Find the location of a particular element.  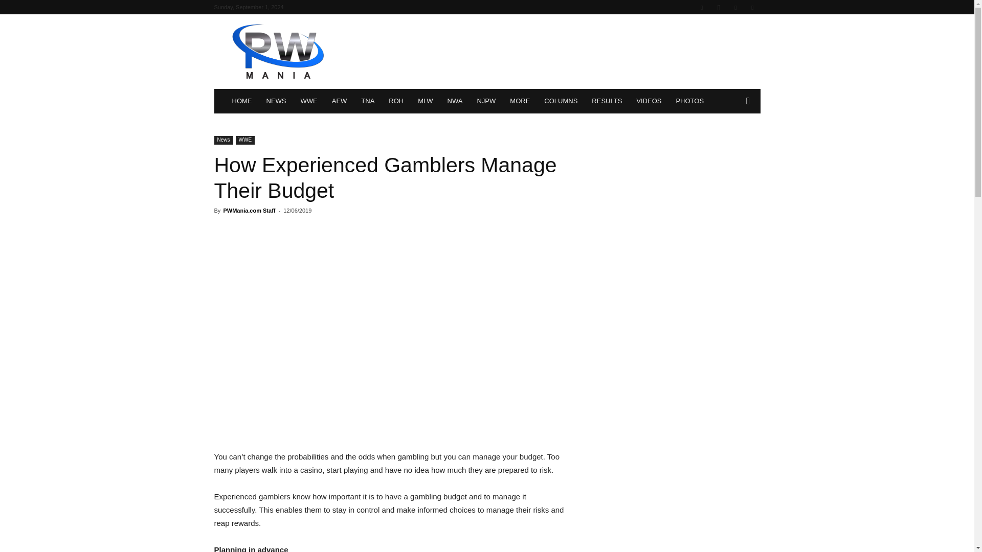

Instagram is located at coordinates (719, 7).